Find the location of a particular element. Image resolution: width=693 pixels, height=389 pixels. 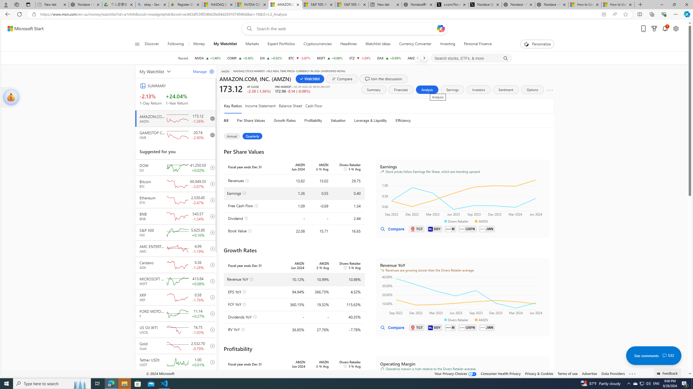

Following is located at coordinates (175, 44).